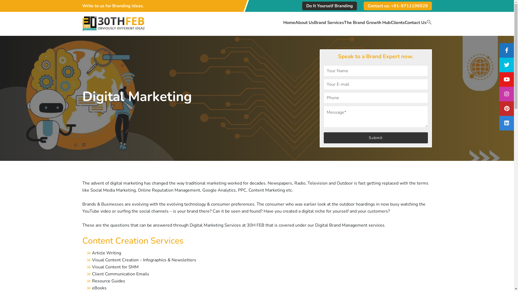 This screenshot has height=291, width=518. What do you see at coordinates (398, 25) in the screenshot?
I see `Clients` at bounding box center [398, 25].